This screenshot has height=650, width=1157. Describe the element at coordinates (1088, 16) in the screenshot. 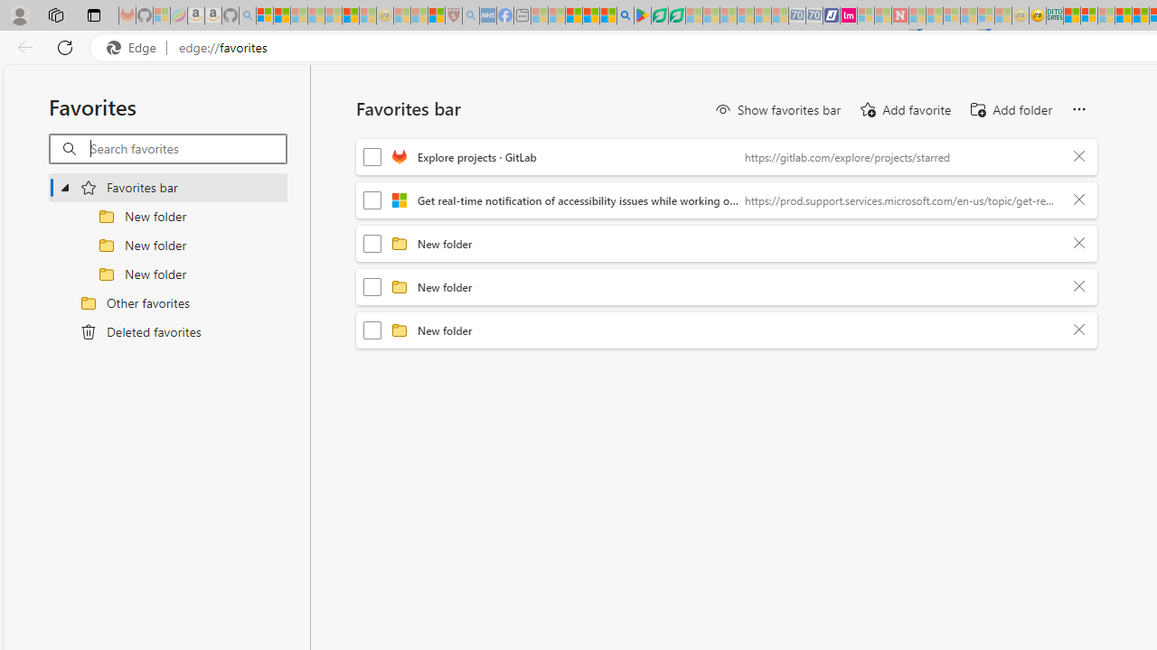

I see `Microsoft account | Privacy` at that location.